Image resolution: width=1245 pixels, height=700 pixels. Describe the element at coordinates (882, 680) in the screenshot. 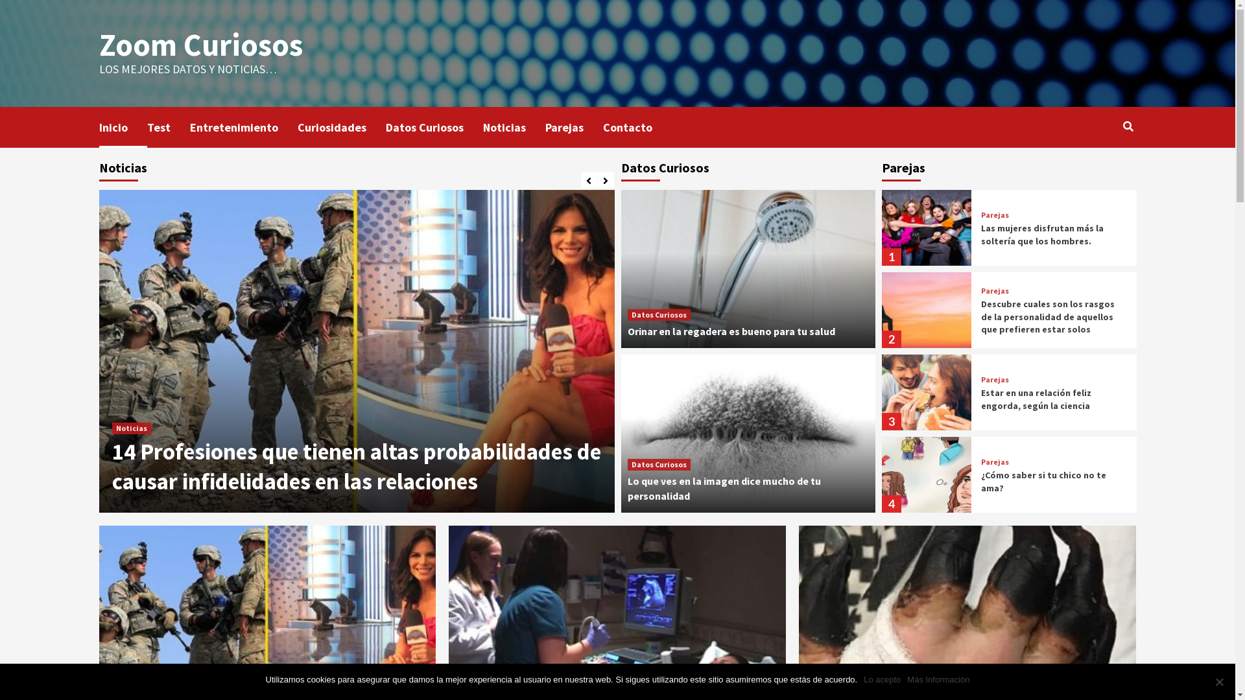

I see `Lo acepto` at that location.